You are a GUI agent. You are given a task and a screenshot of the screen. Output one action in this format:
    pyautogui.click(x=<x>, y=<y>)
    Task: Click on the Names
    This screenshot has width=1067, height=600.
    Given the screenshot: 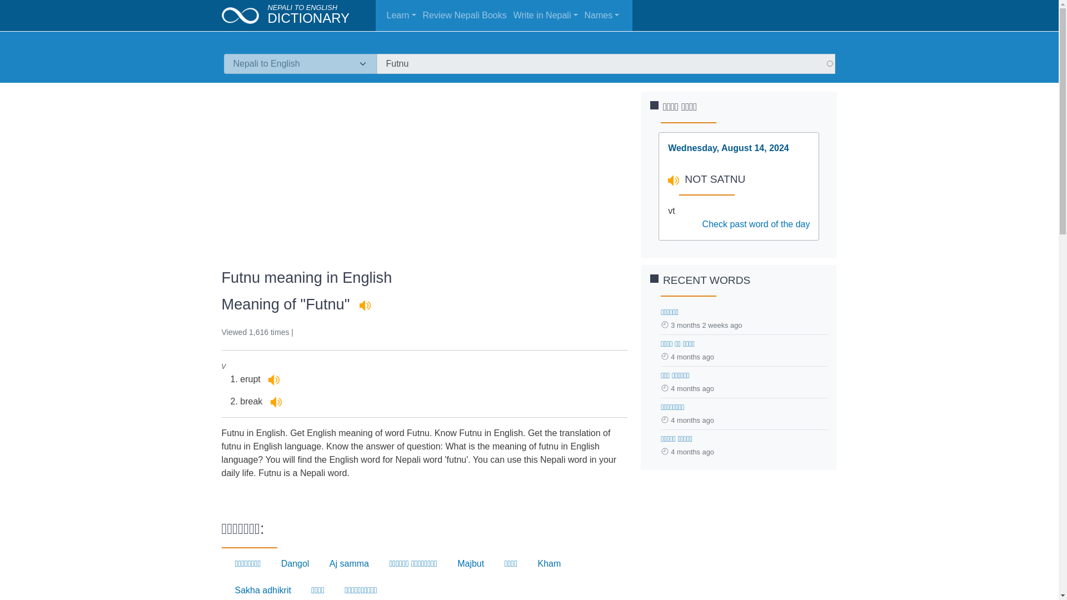 What is the action you would take?
    pyautogui.click(x=604, y=15)
    